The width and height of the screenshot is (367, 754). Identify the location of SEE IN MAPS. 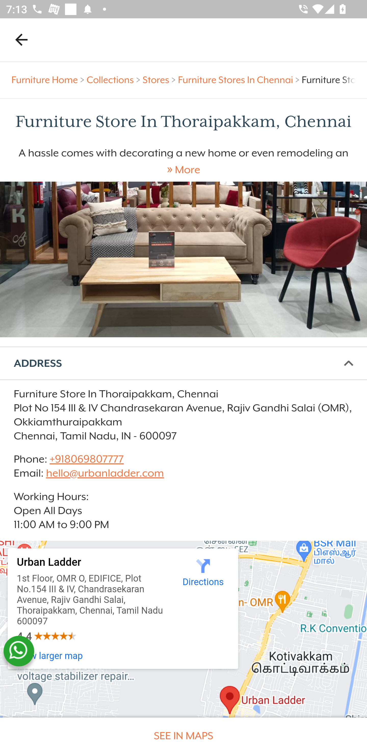
(183, 736).